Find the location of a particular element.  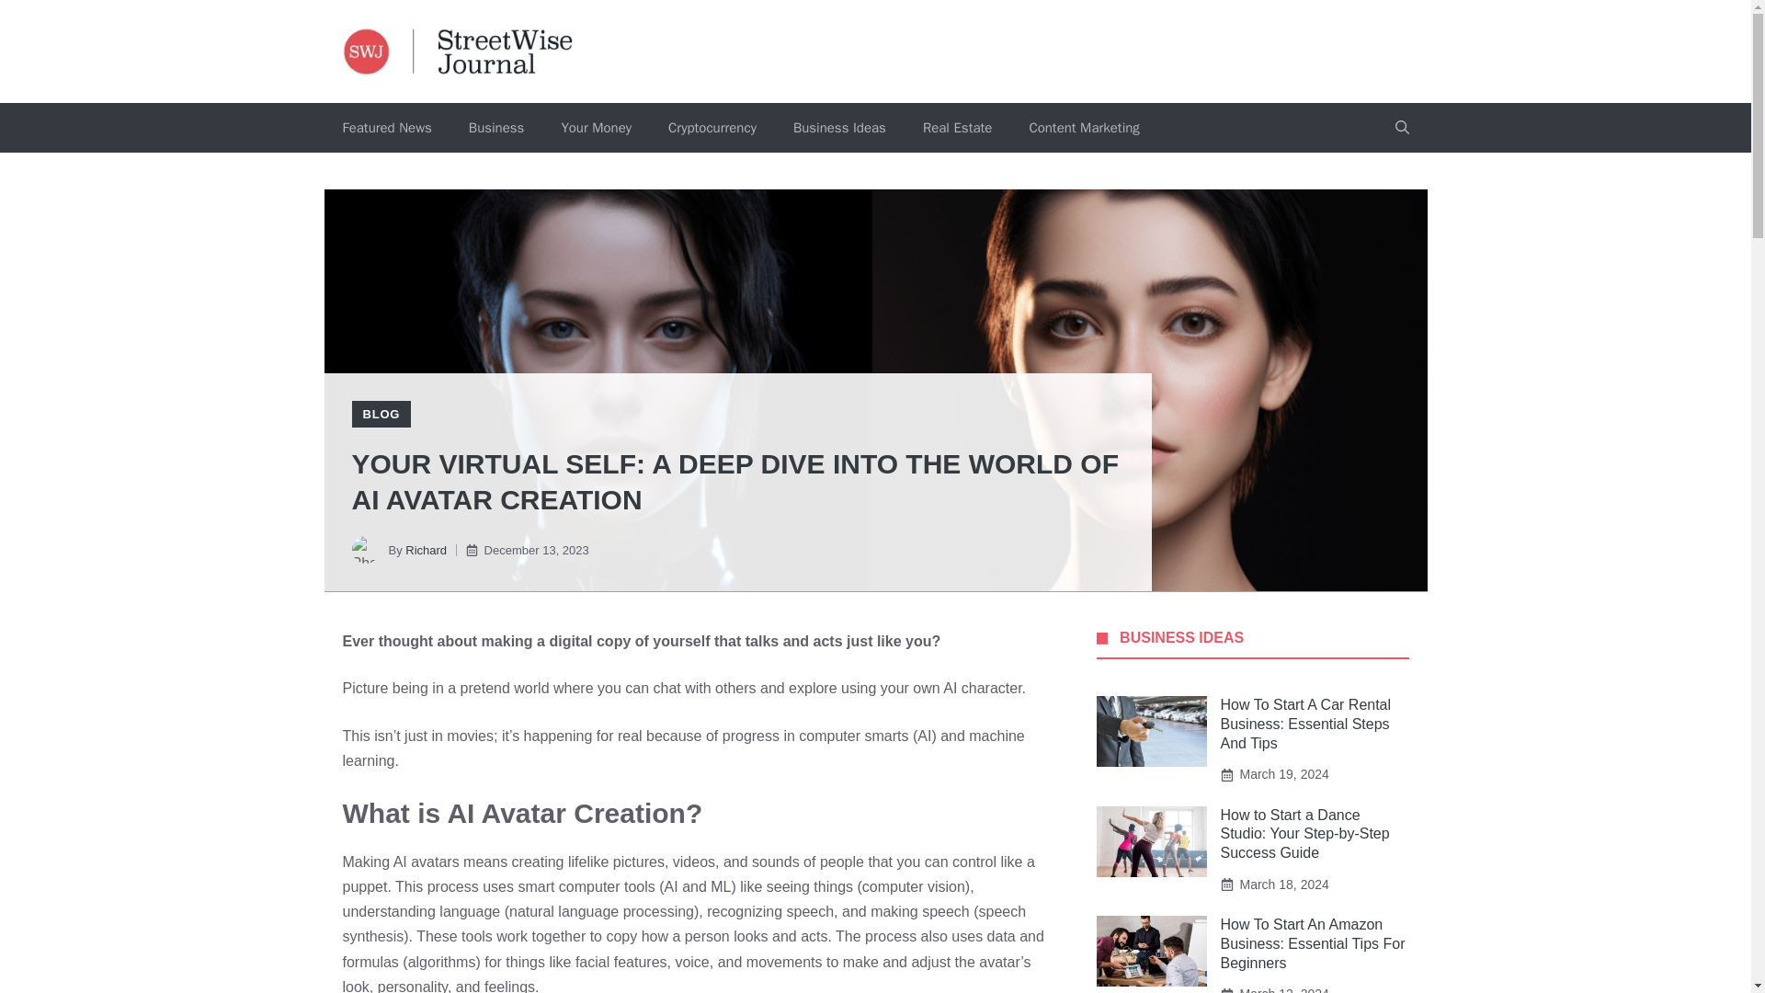

Cryptocurrency is located at coordinates (712, 128).